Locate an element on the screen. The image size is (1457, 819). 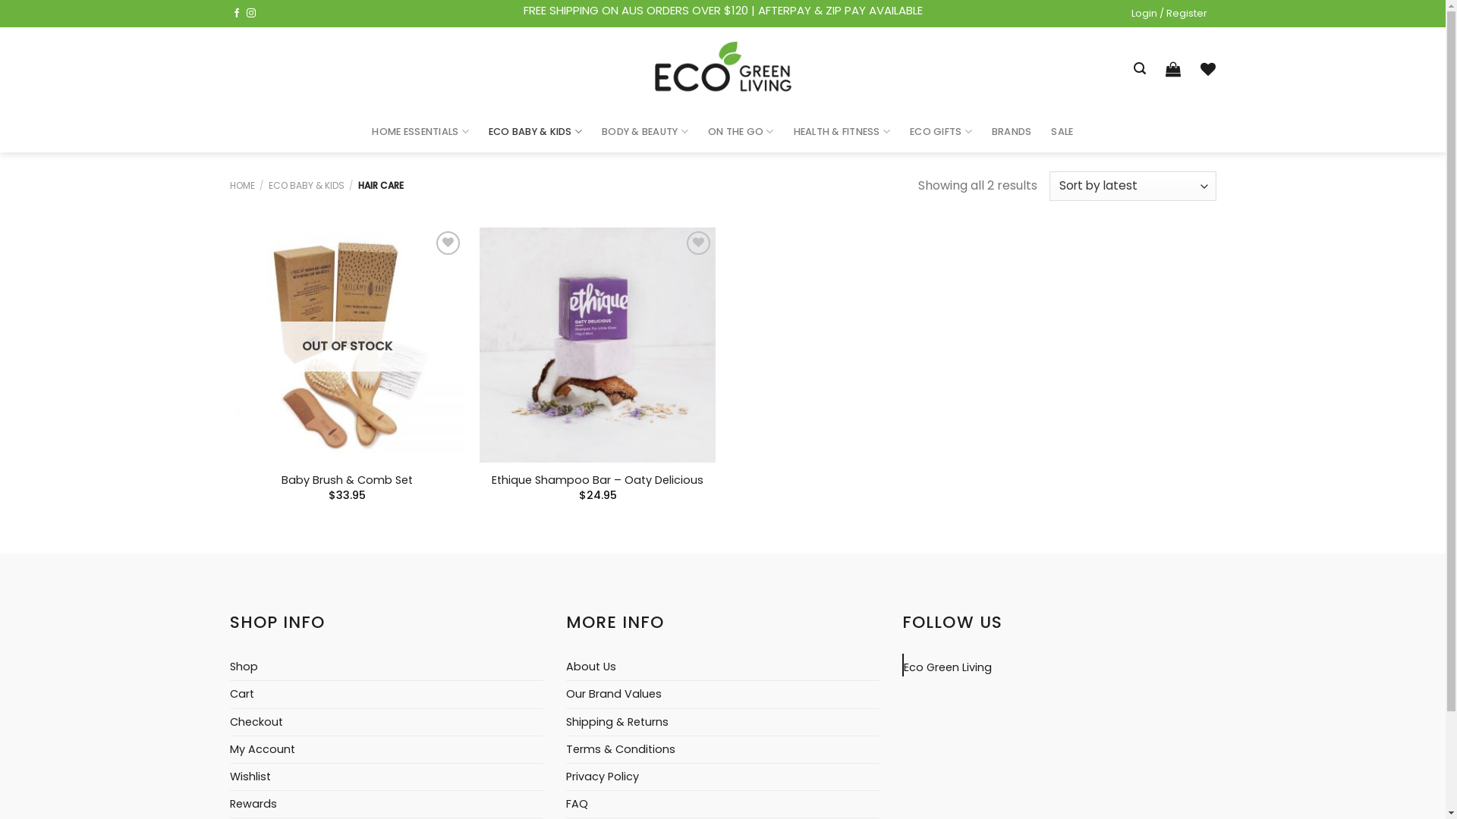
Rewards is located at coordinates (253, 804).